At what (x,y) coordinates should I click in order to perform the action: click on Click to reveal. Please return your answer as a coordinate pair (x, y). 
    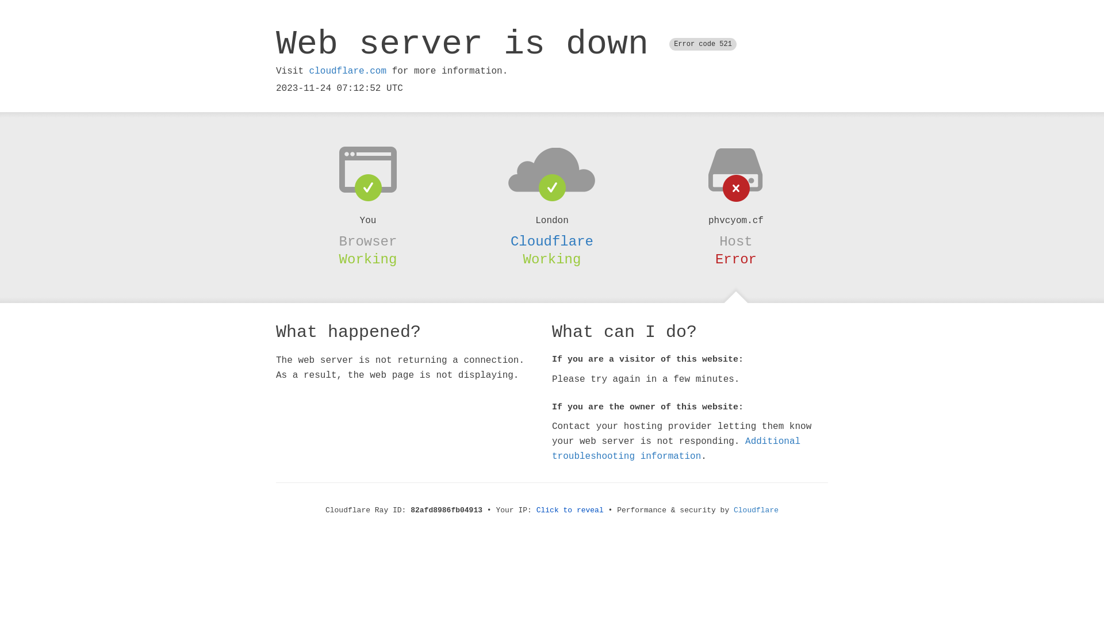
    Looking at the image, I should click on (570, 511).